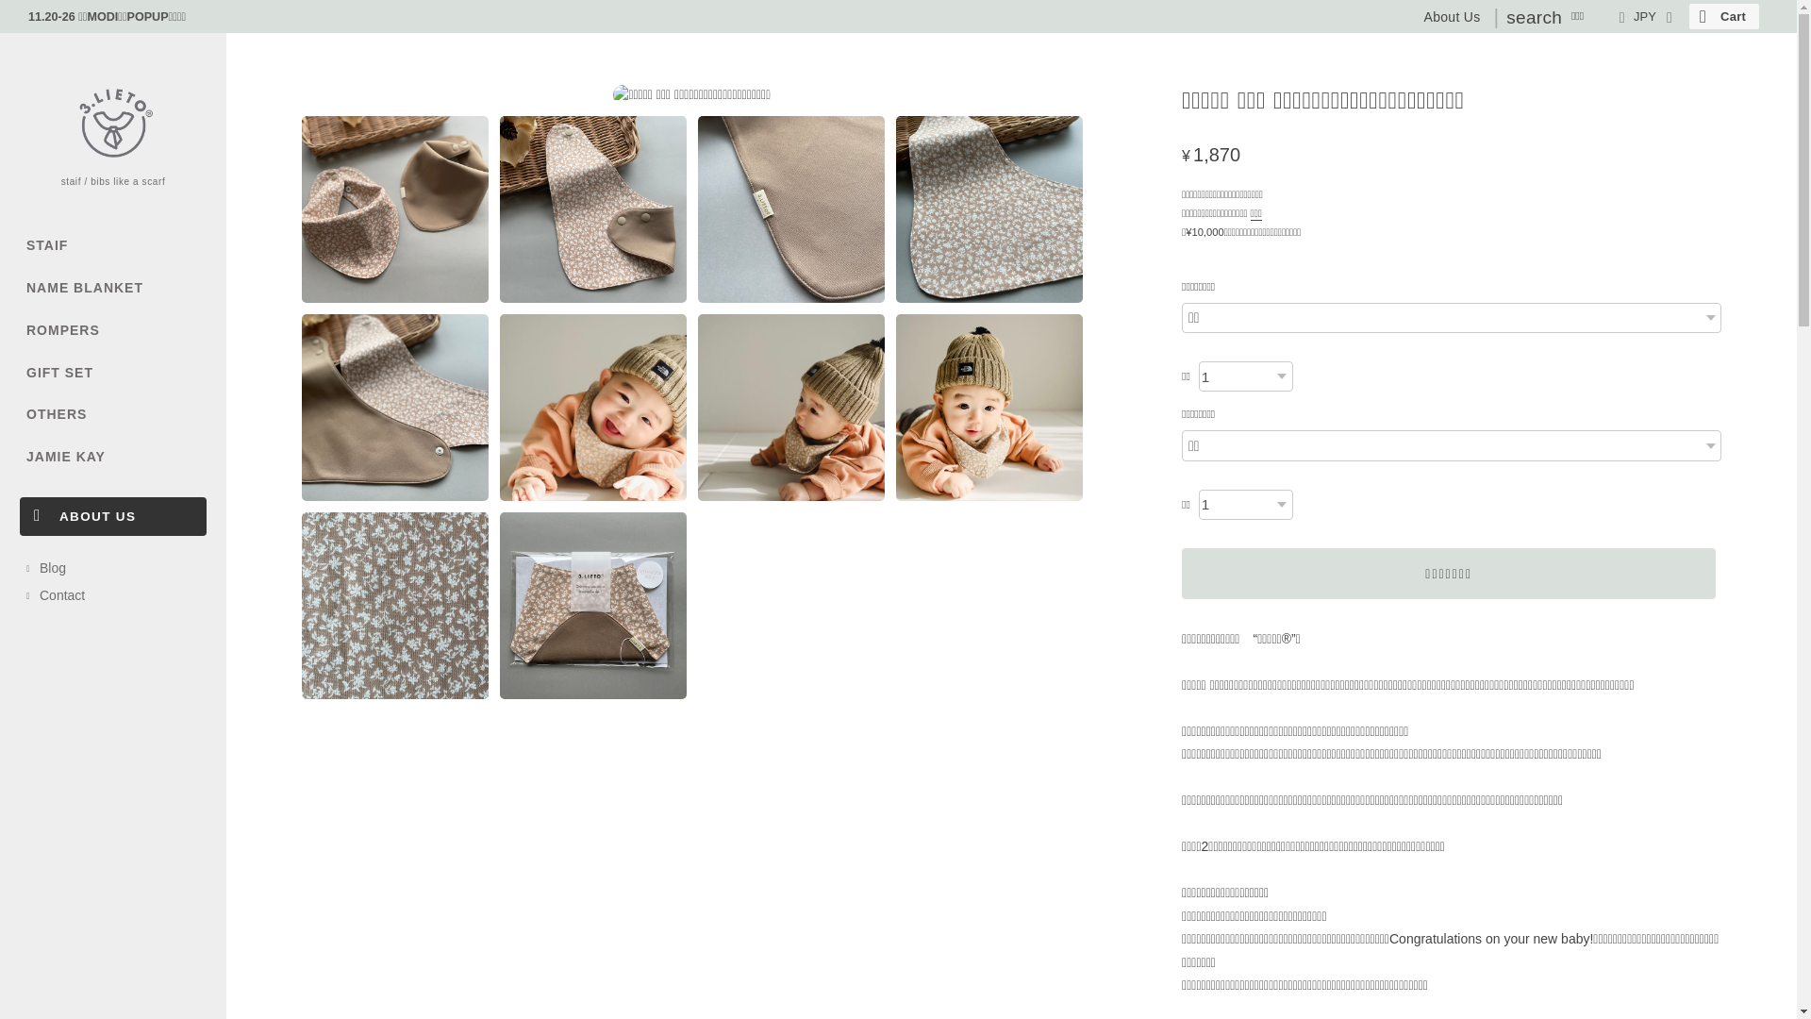 The height and width of the screenshot is (1019, 1811). Describe the element at coordinates (1534, 17) in the screenshot. I see `search` at that location.